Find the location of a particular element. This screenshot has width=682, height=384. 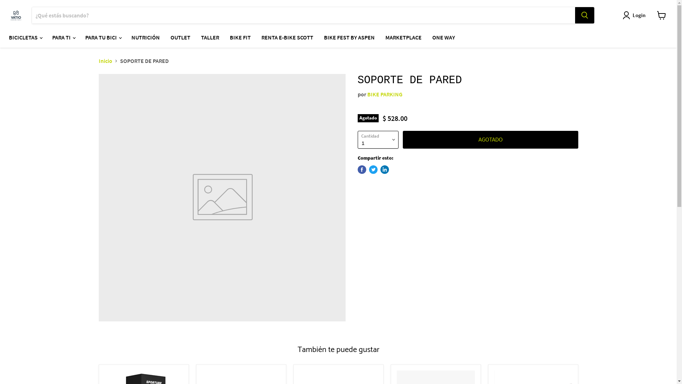

ONE WAY is located at coordinates (444, 37).